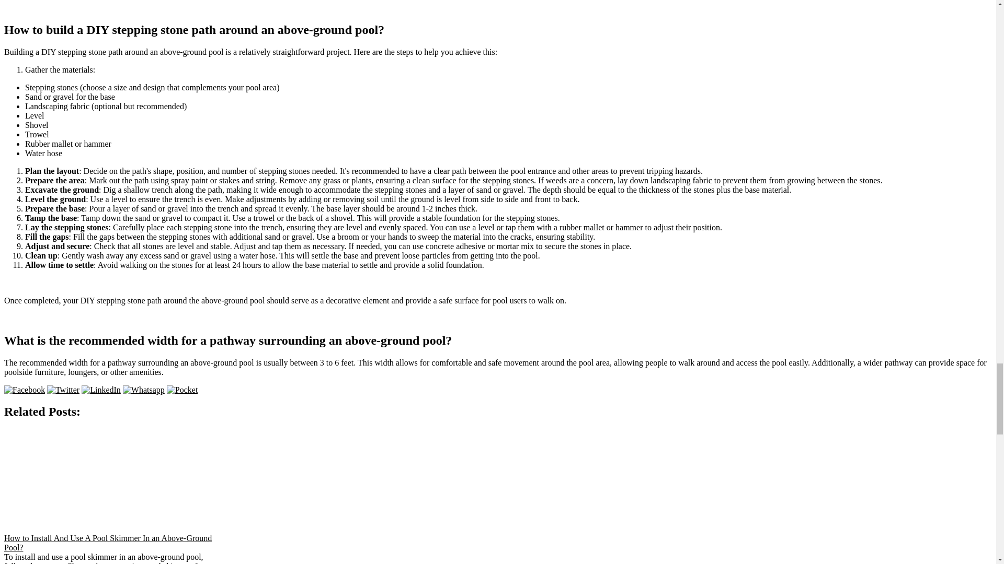 The image size is (1004, 564). What do you see at coordinates (100, 390) in the screenshot?
I see `LinkedIn` at bounding box center [100, 390].